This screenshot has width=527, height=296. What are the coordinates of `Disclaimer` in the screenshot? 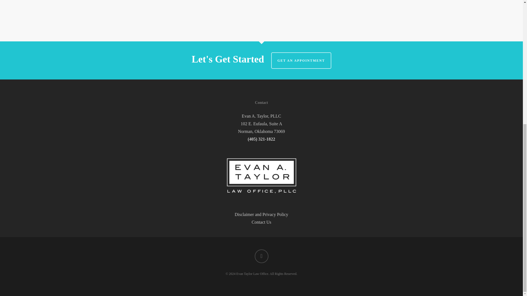 It's located at (244, 214).